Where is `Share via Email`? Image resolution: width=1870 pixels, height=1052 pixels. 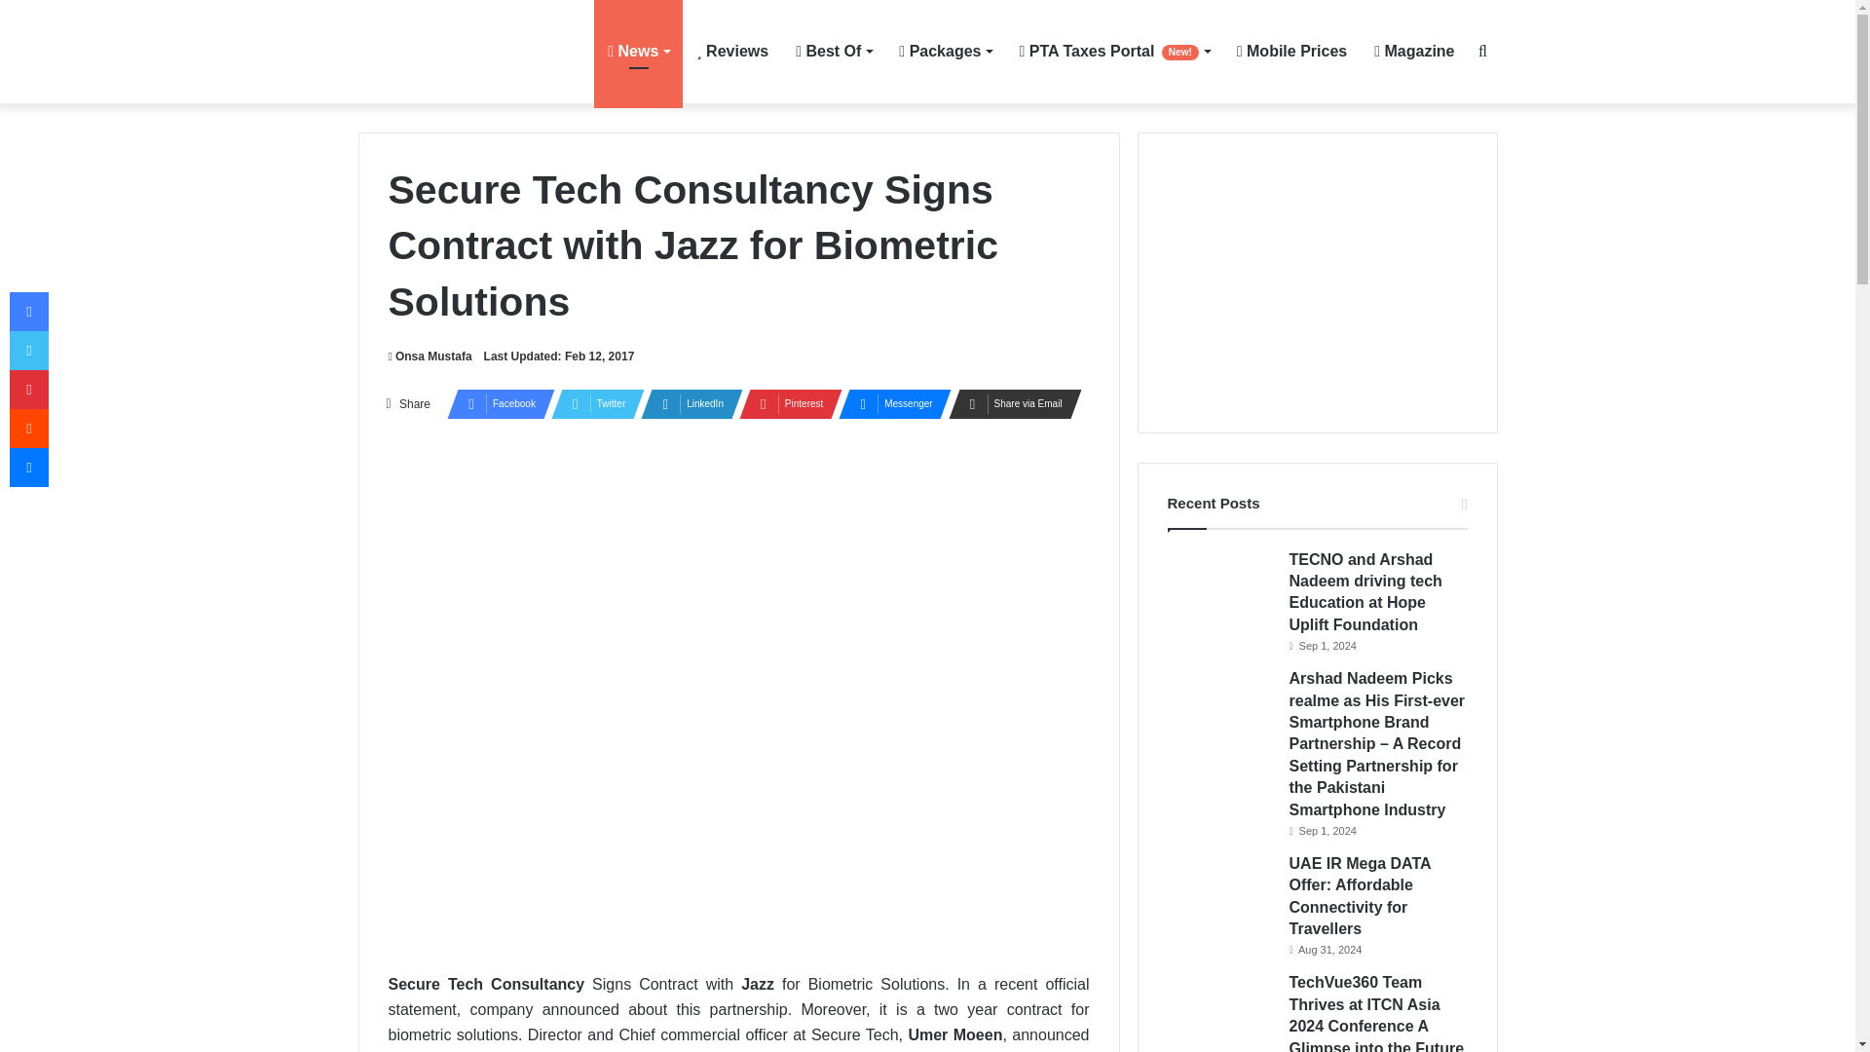
Share via Email is located at coordinates (1009, 403).